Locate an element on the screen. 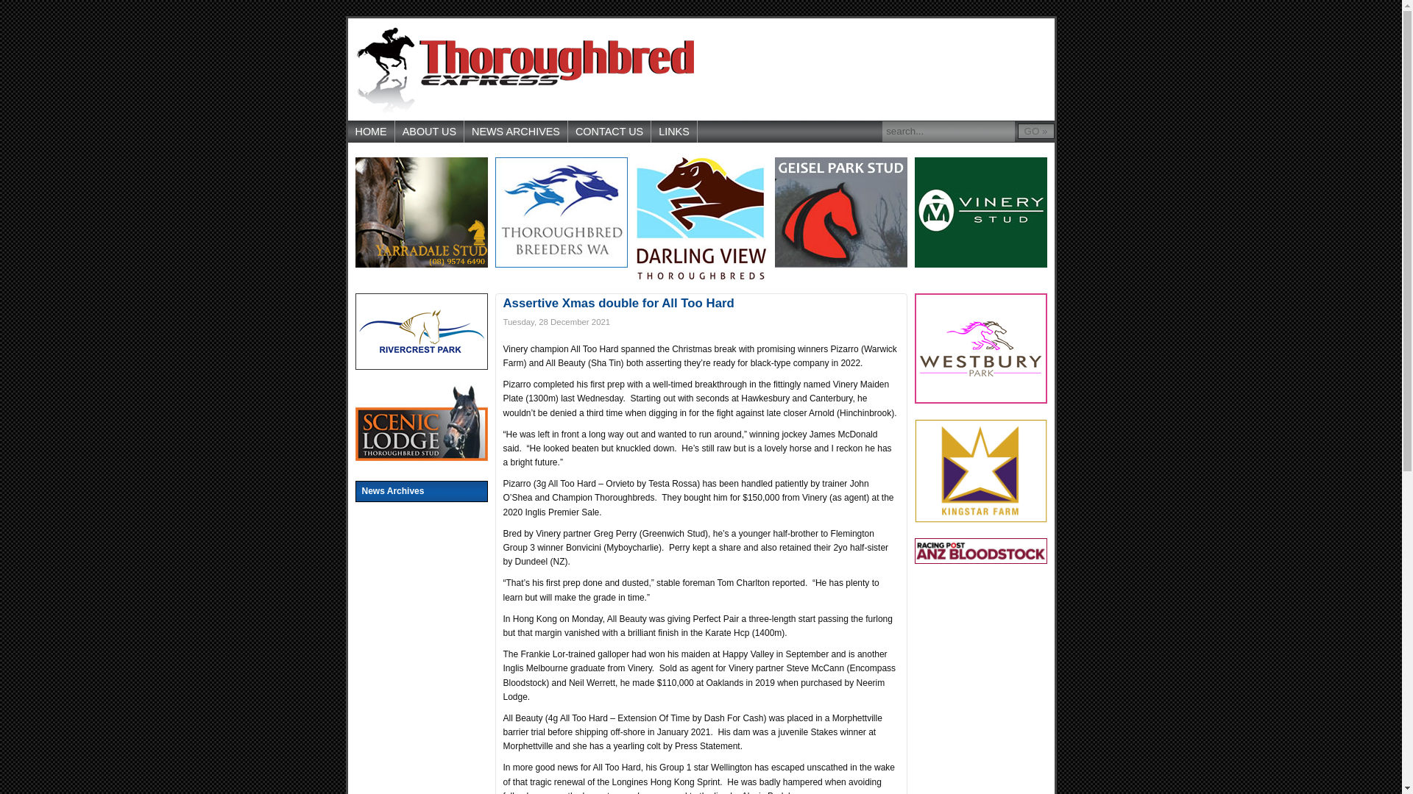 The height and width of the screenshot is (794, 1413). CONTACT US is located at coordinates (609, 132).